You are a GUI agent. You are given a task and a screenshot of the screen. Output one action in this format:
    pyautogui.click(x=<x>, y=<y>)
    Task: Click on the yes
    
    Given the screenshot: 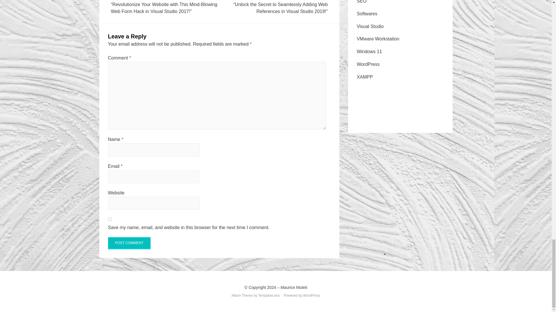 What is the action you would take?
    pyautogui.click(x=109, y=219)
    